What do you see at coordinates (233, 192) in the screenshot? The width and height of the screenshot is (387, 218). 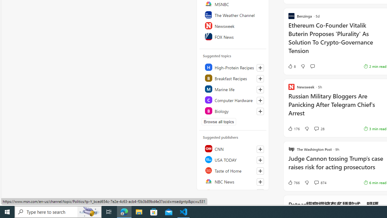 I see `Reuters` at bounding box center [233, 192].